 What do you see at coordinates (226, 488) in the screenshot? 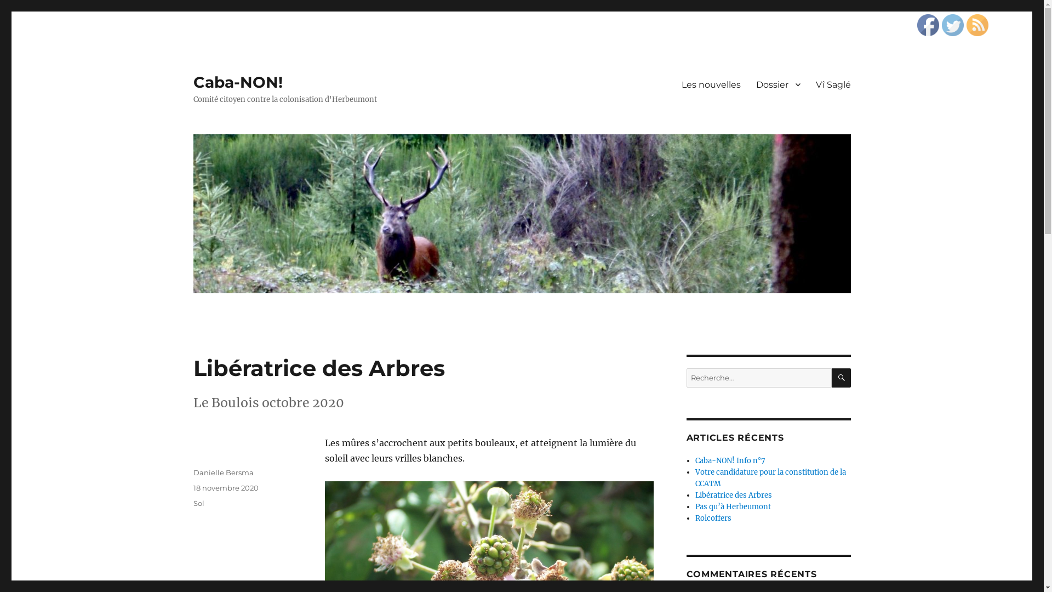
I see `18 novembre 2020` at bounding box center [226, 488].